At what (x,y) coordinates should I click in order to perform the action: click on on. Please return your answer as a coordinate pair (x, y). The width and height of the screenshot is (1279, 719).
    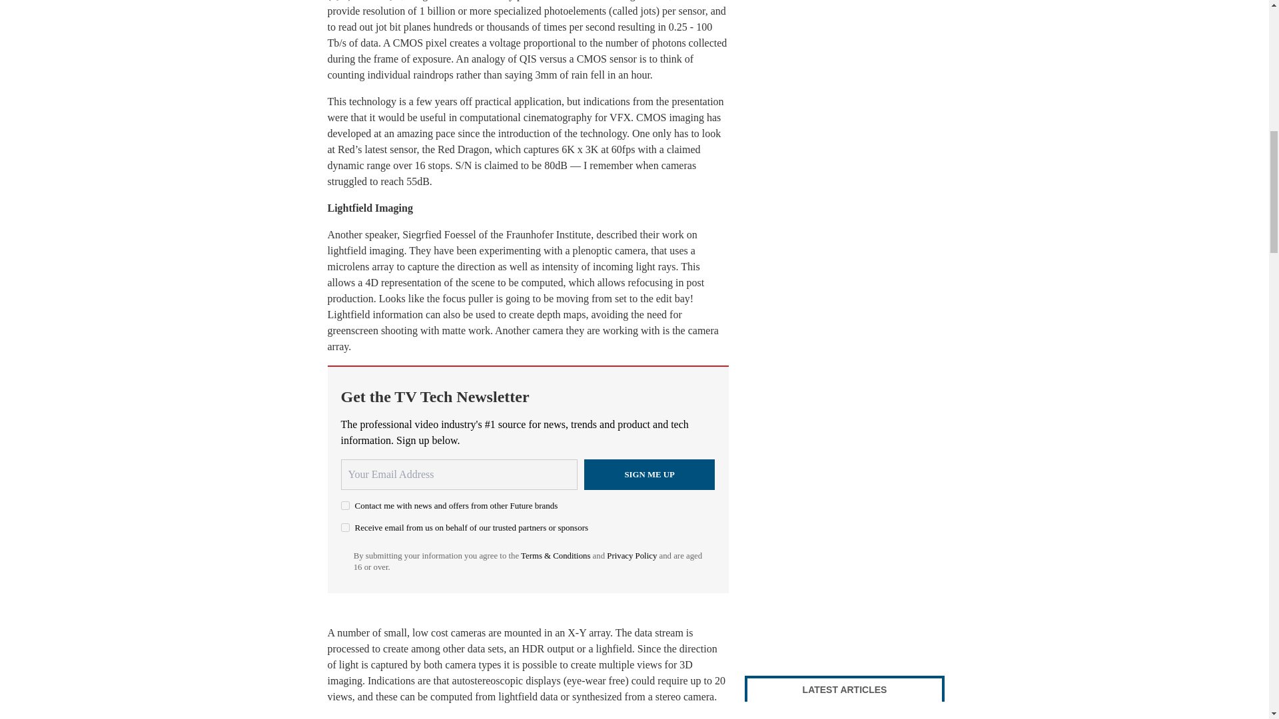
    Looking at the image, I should click on (345, 527).